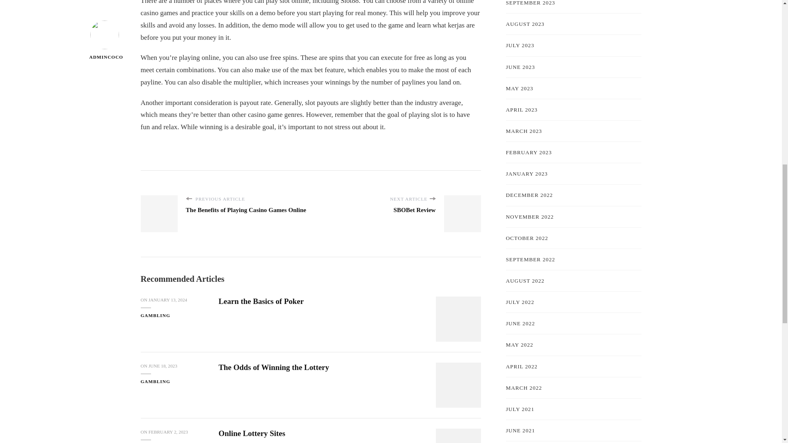 This screenshot has height=443, width=788. Describe the element at coordinates (261, 301) in the screenshot. I see `Learn the Basics of Poker` at that location.